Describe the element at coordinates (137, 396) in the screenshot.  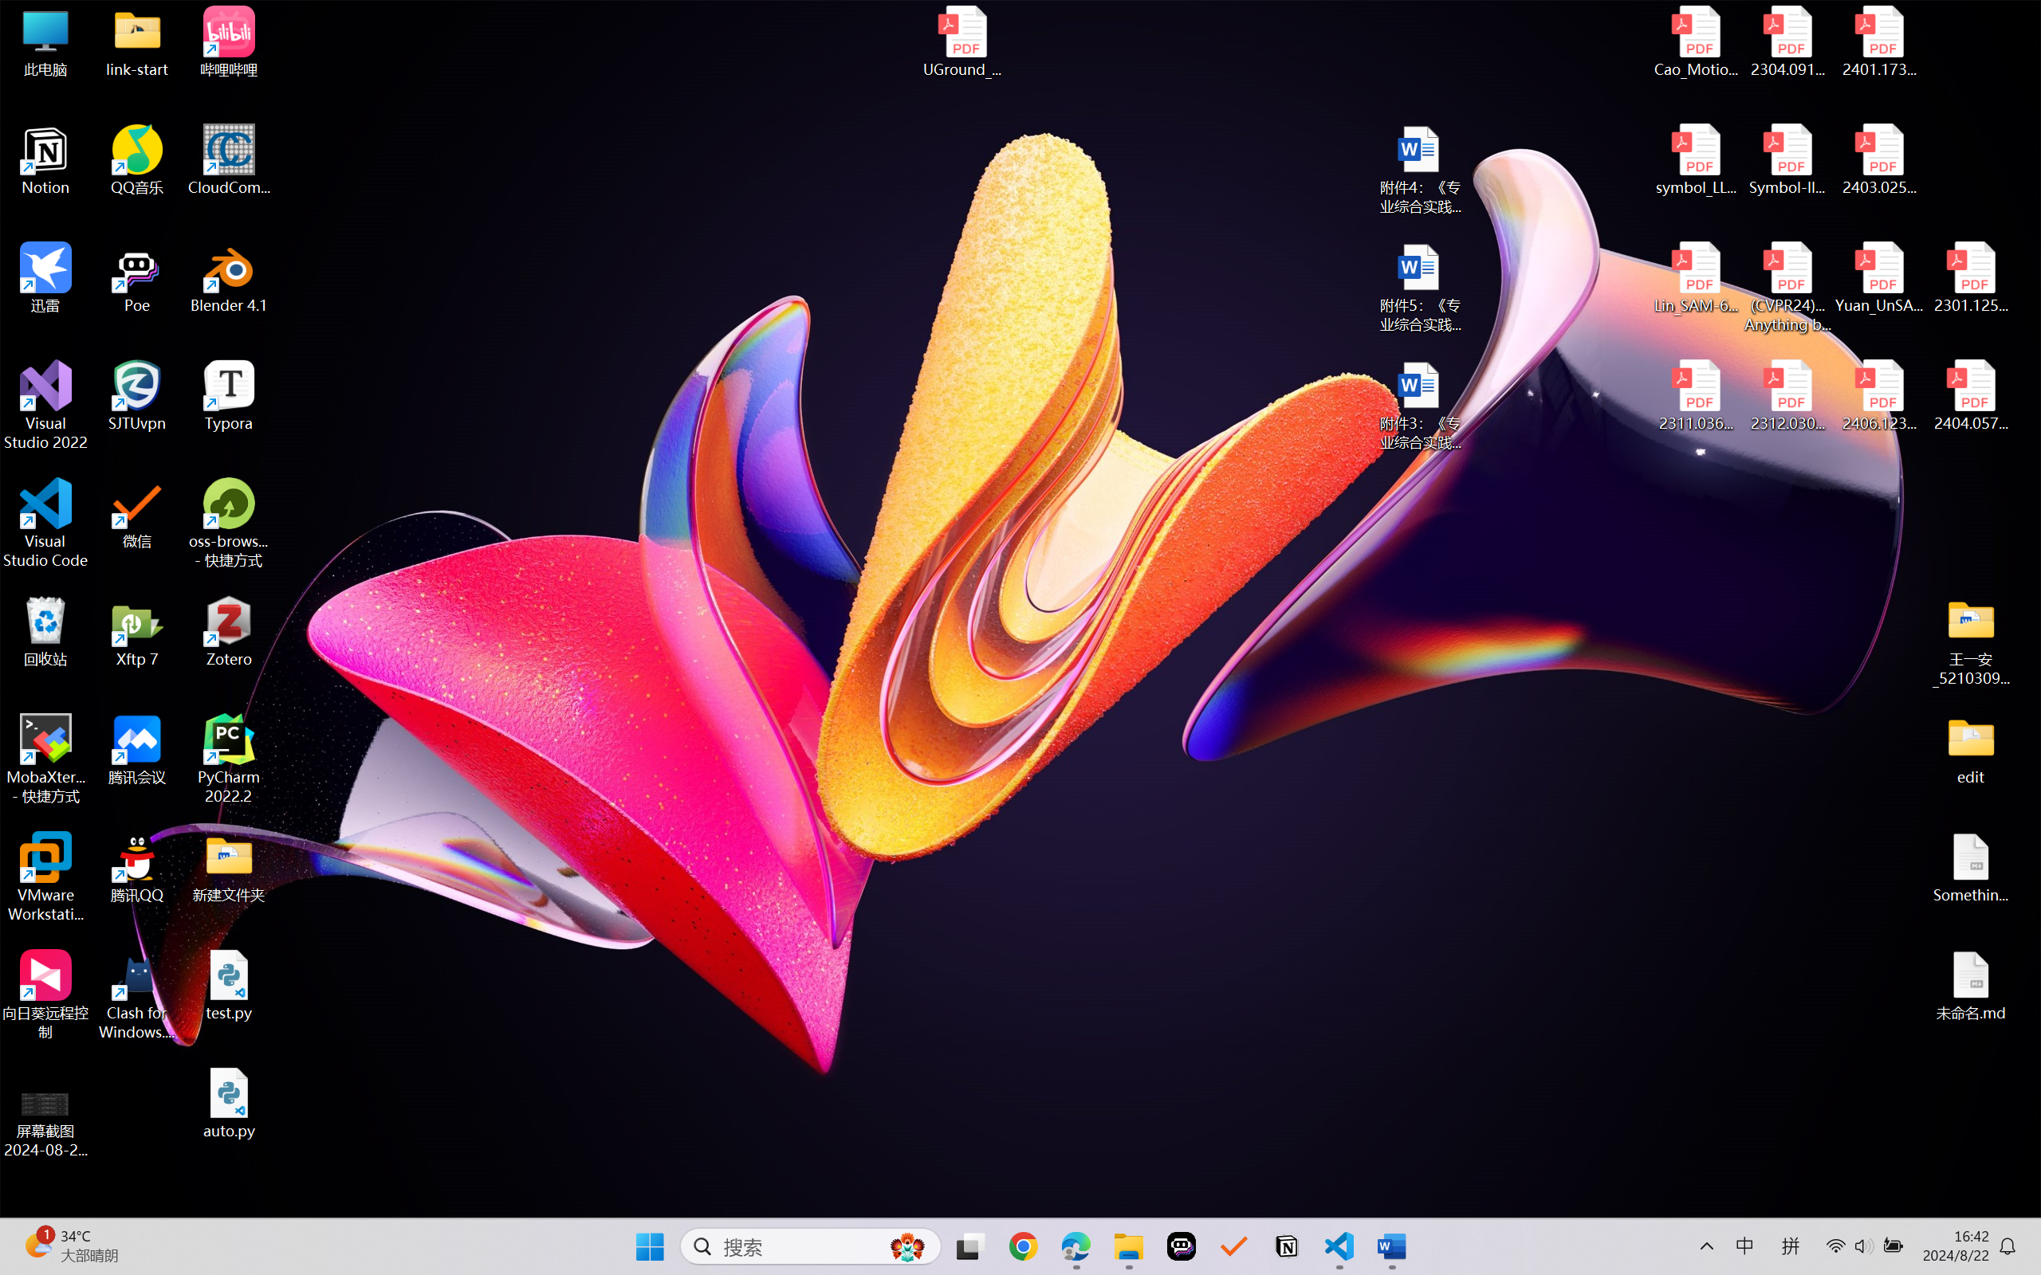
I see `SJTUvpn` at that location.